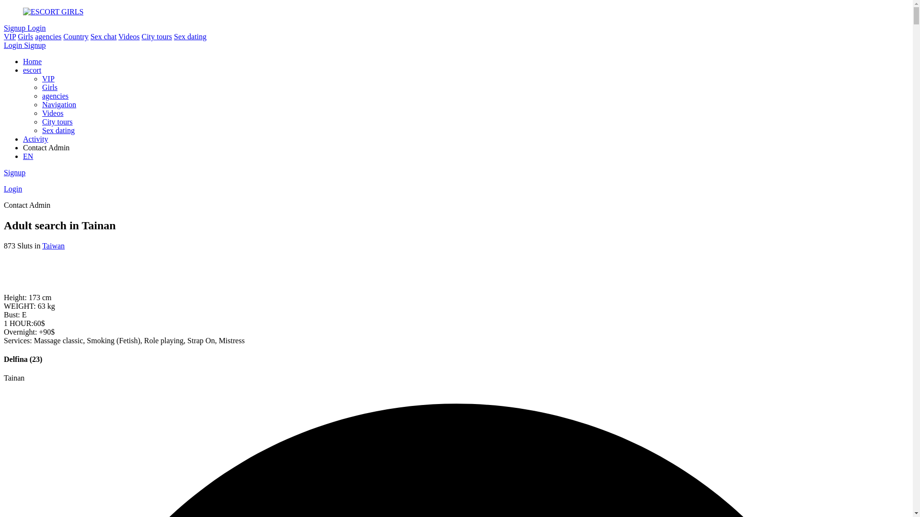  I want to click on Sex dating, so click(190, 36).